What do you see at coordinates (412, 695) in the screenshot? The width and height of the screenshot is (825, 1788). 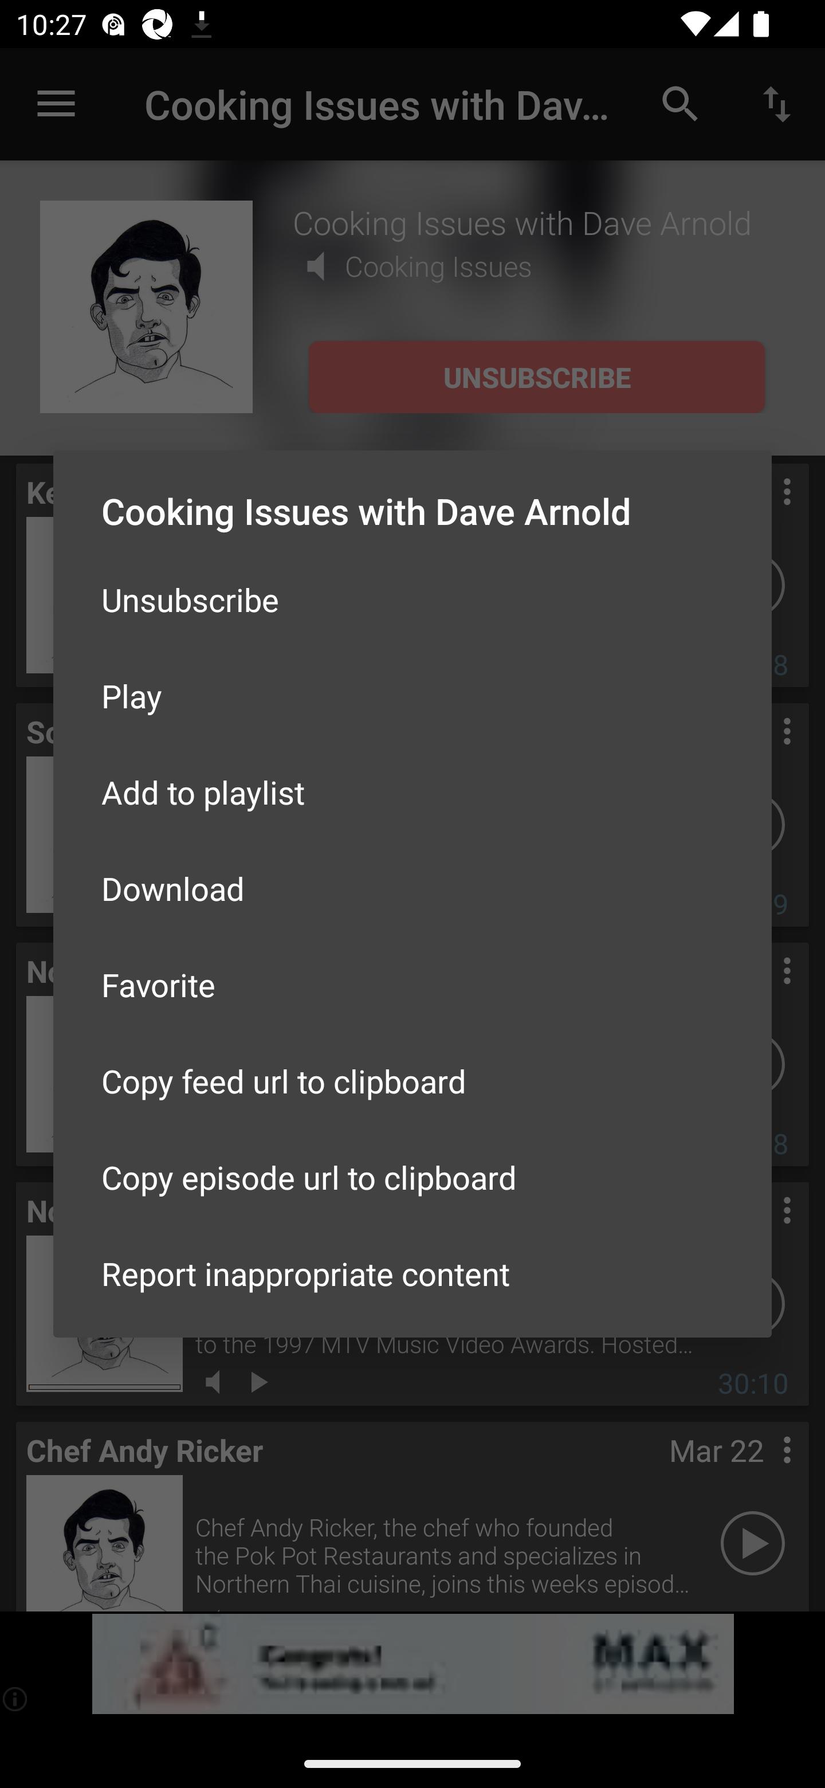 I see `Play` at bounding box center [412, 695].